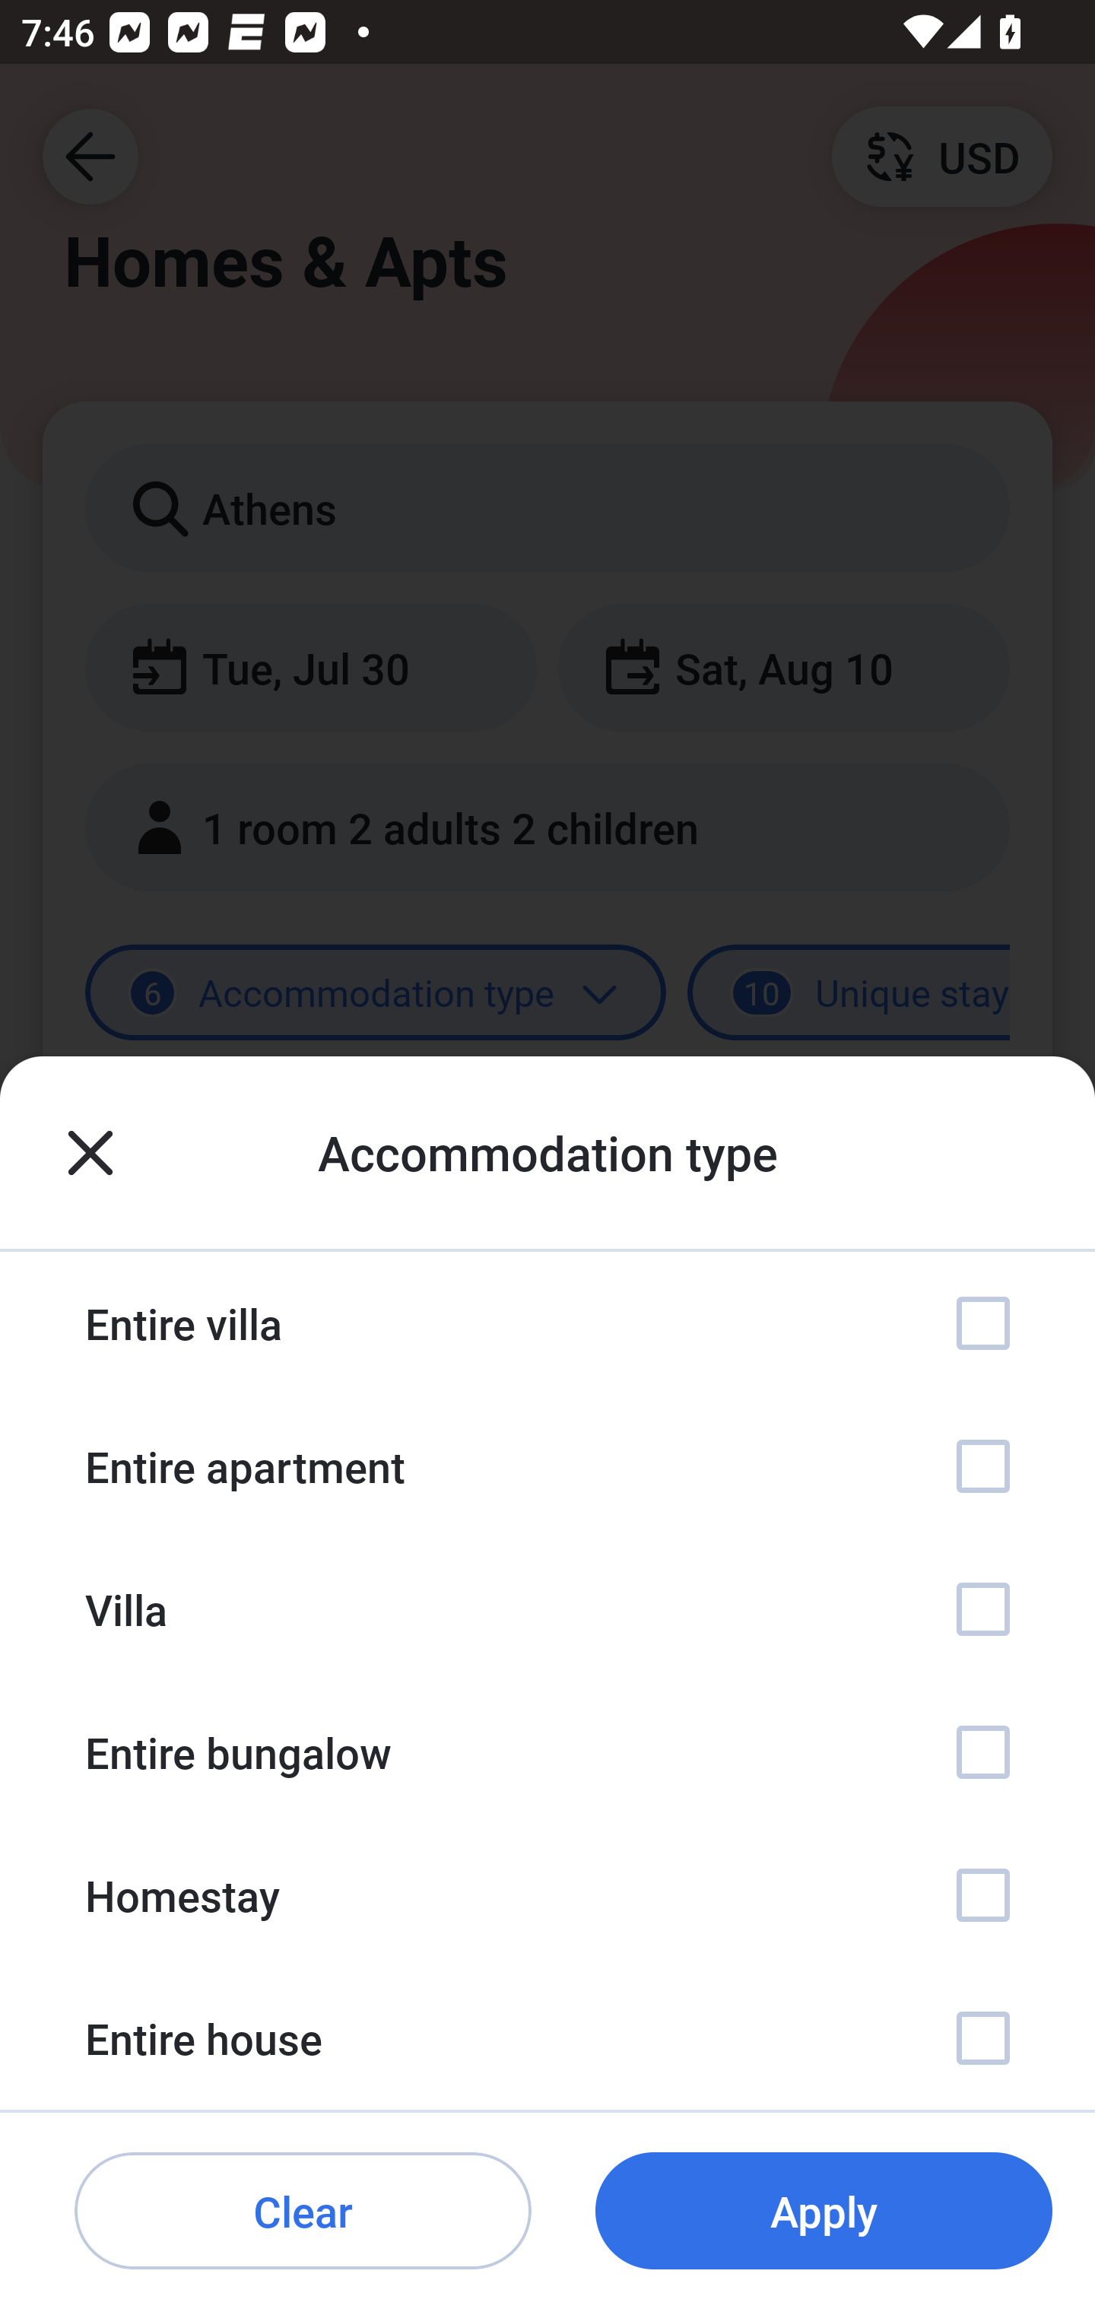 This screenshot has height=2312, width=1095. What do you see at coordinates (303, 2212) in the screenshot?
I see `Clear` at bounding box center [303, 2212].